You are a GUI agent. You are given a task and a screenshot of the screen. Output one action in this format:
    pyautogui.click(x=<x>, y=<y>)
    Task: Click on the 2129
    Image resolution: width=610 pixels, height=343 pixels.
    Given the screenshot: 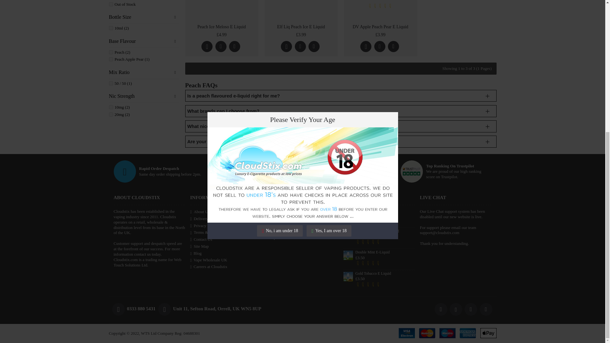 What is the action you would take?
    pyautogui.click(x=111, y=114)
    